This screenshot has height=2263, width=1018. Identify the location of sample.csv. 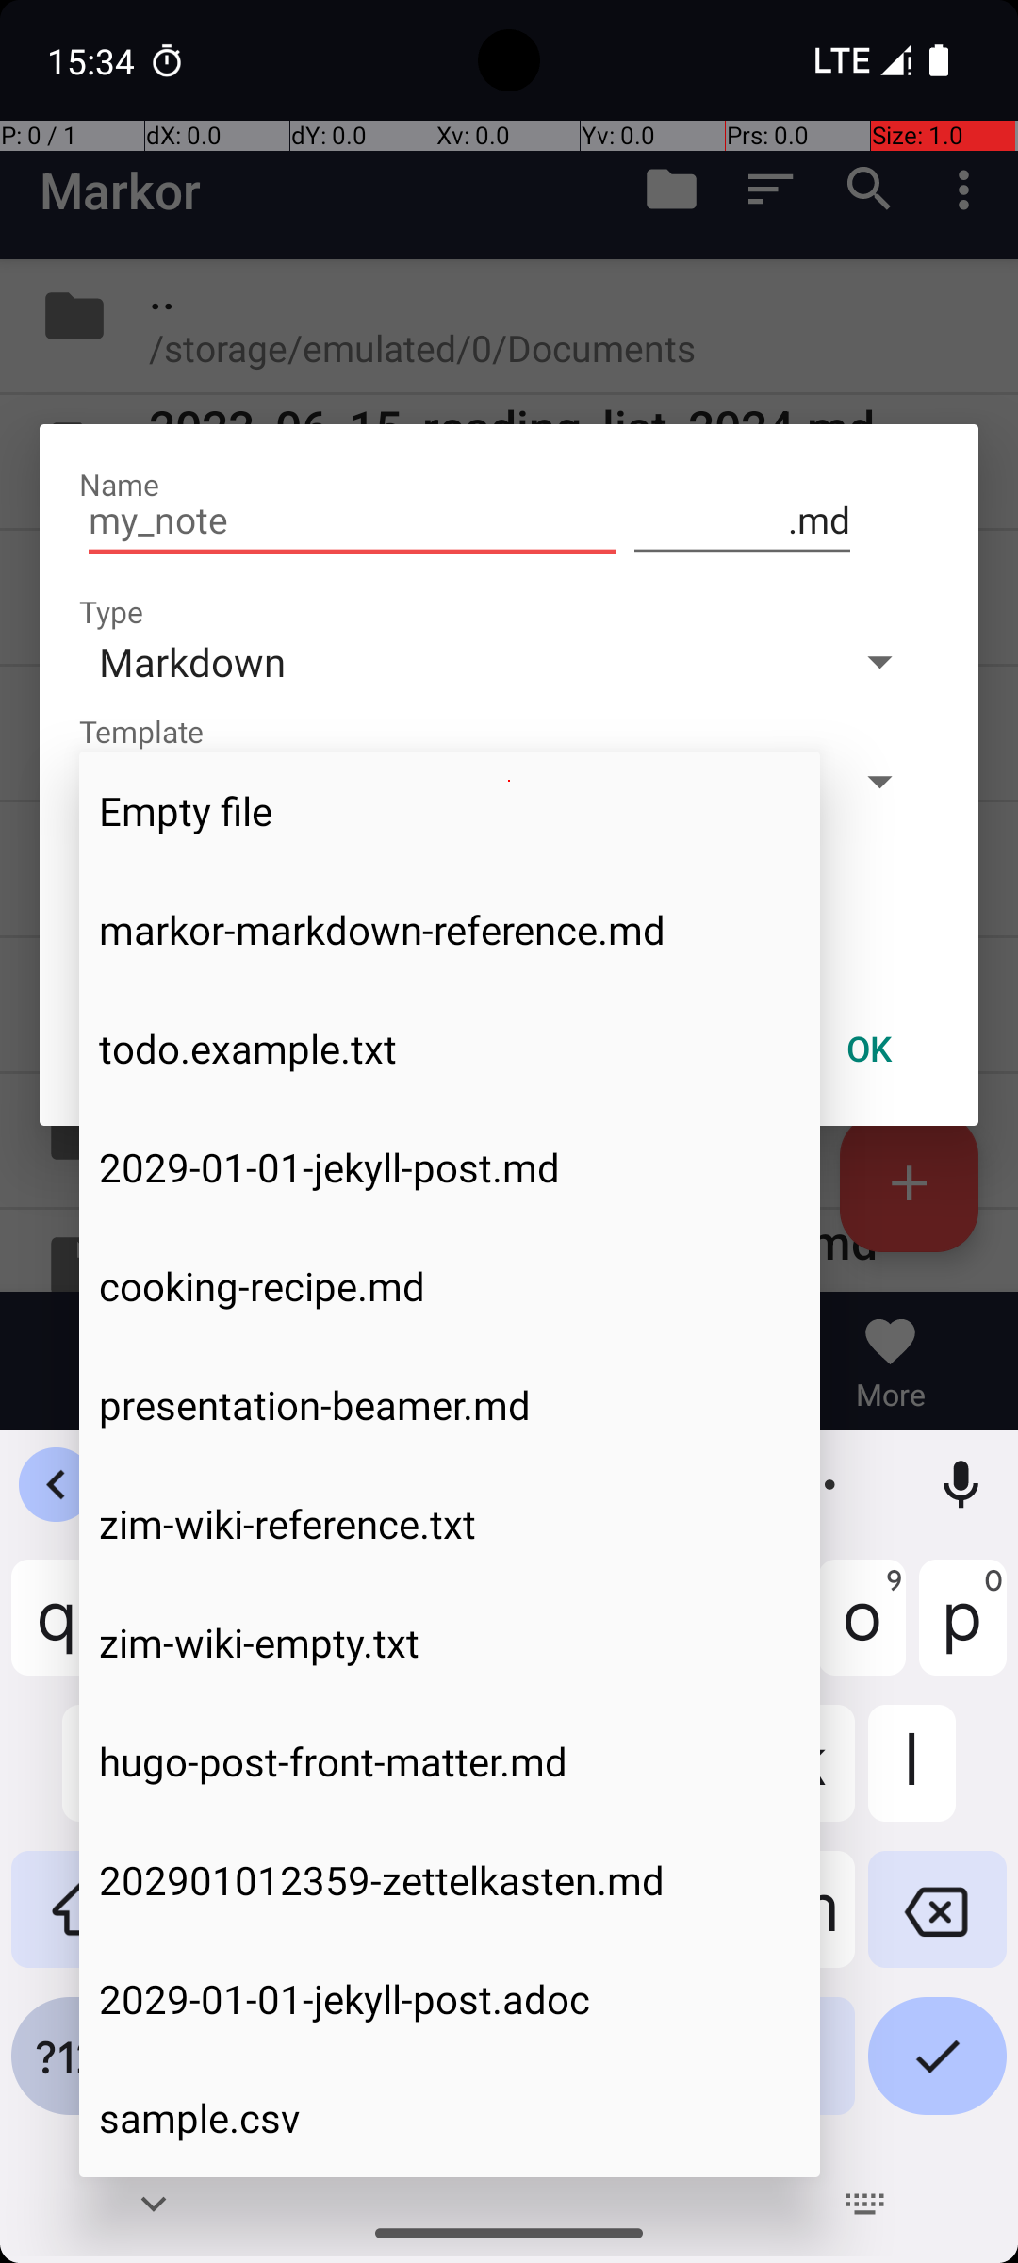
(450, 2118).